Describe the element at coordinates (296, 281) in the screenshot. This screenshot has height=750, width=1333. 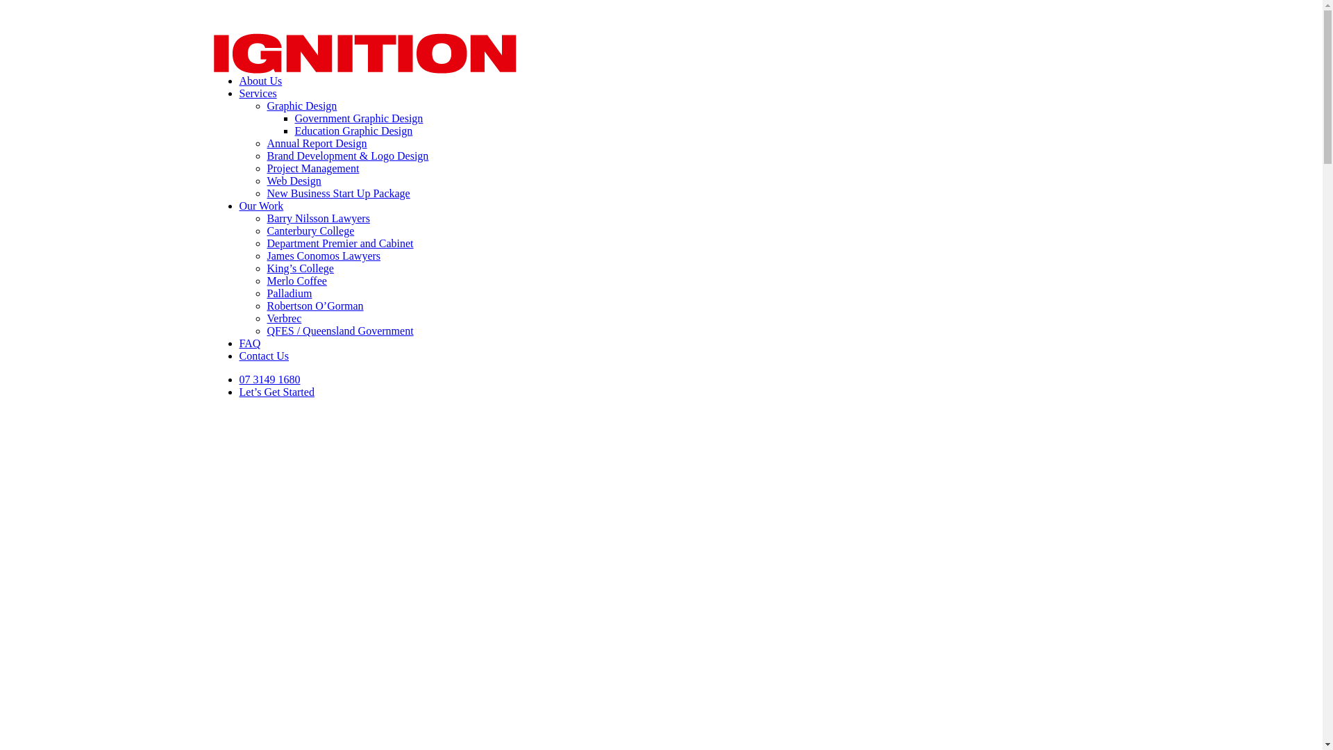
I see `Merlo Coffee` at that location.